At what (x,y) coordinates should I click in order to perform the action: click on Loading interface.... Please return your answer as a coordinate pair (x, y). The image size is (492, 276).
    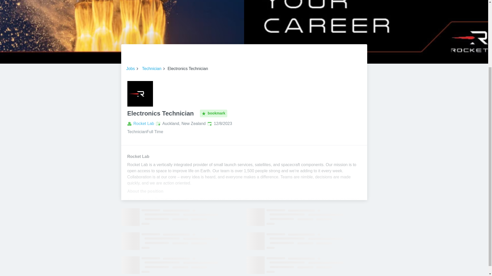
    Looking at the image, I should click on (306, 241).